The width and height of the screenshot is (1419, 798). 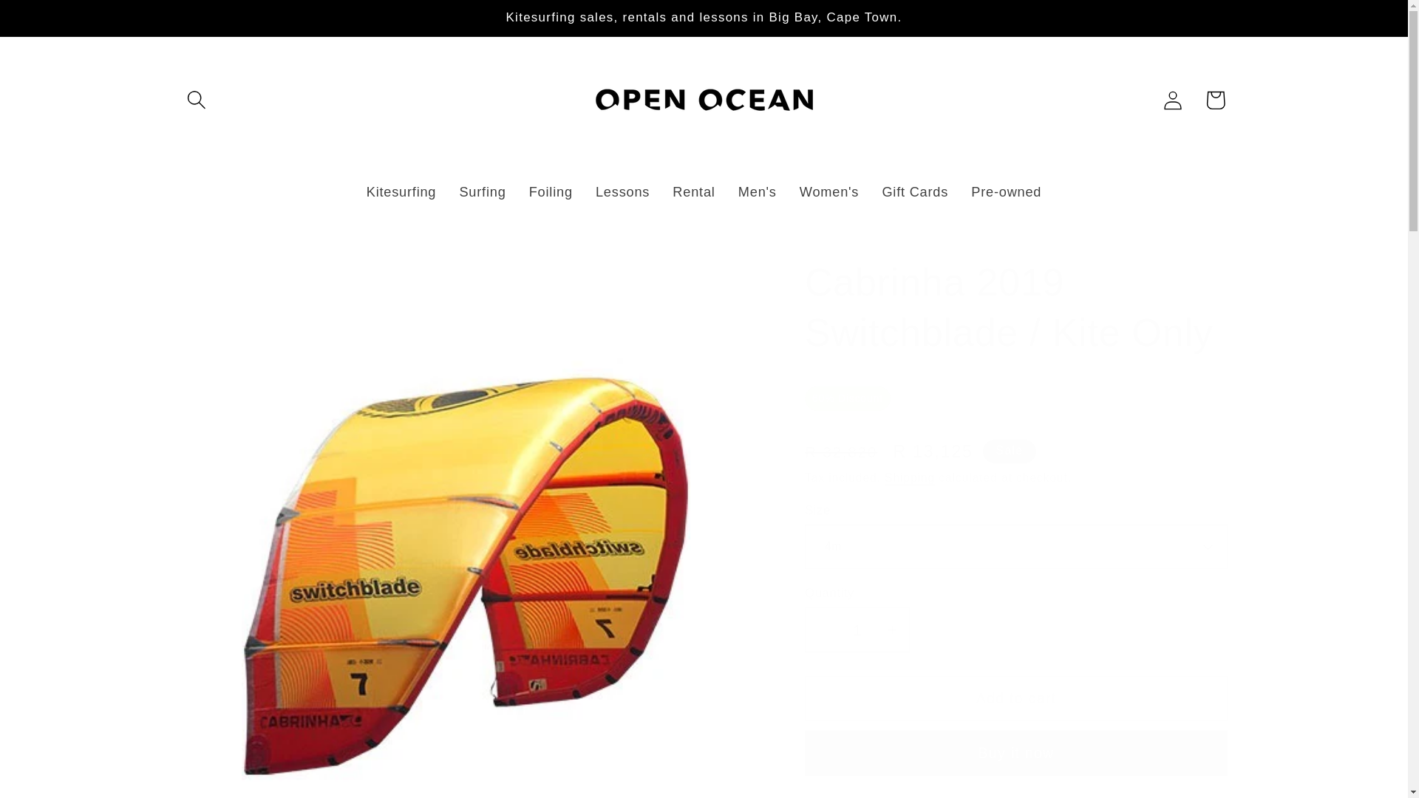 I want to click on Rental, so click(x=693, y=193).